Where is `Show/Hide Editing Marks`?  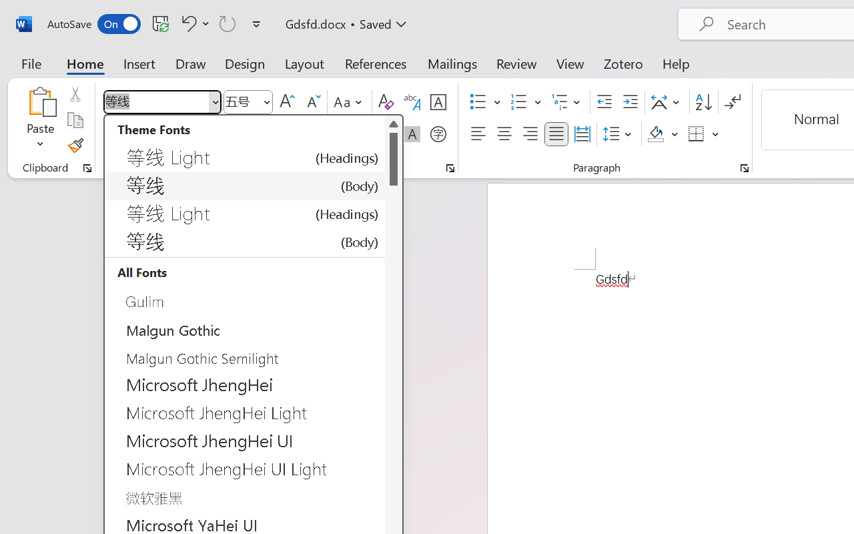 Show/Hide Editing Marks is located at coordinates (733, 102).